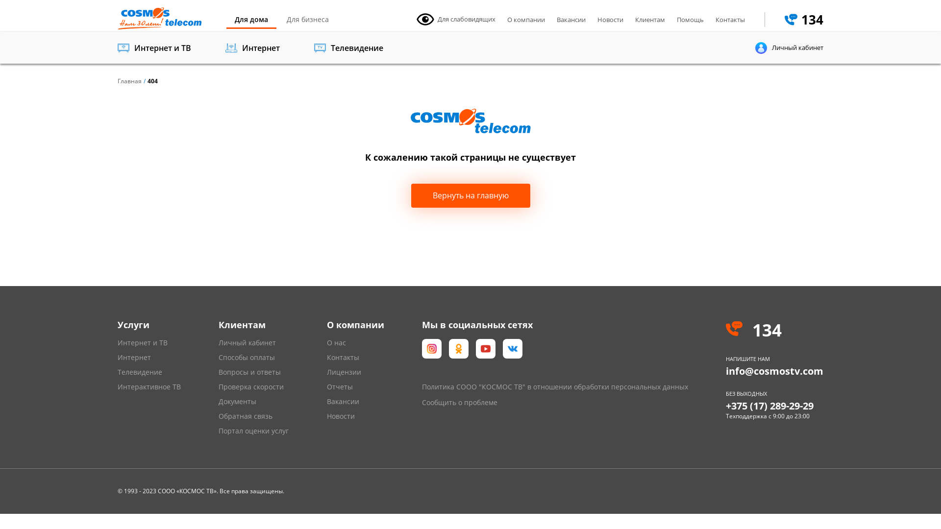 The width and height of the screenshot is (941, 529). Describe the element at coordinates (774, 330) in the screenshot. I see `134` at that location.